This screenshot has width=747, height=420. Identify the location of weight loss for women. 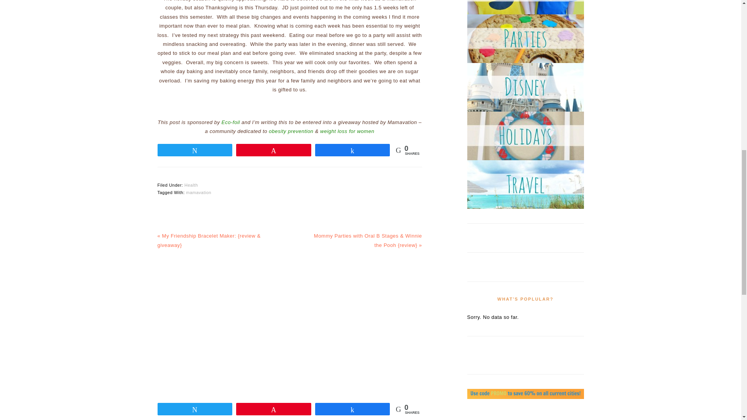
(347, 131).